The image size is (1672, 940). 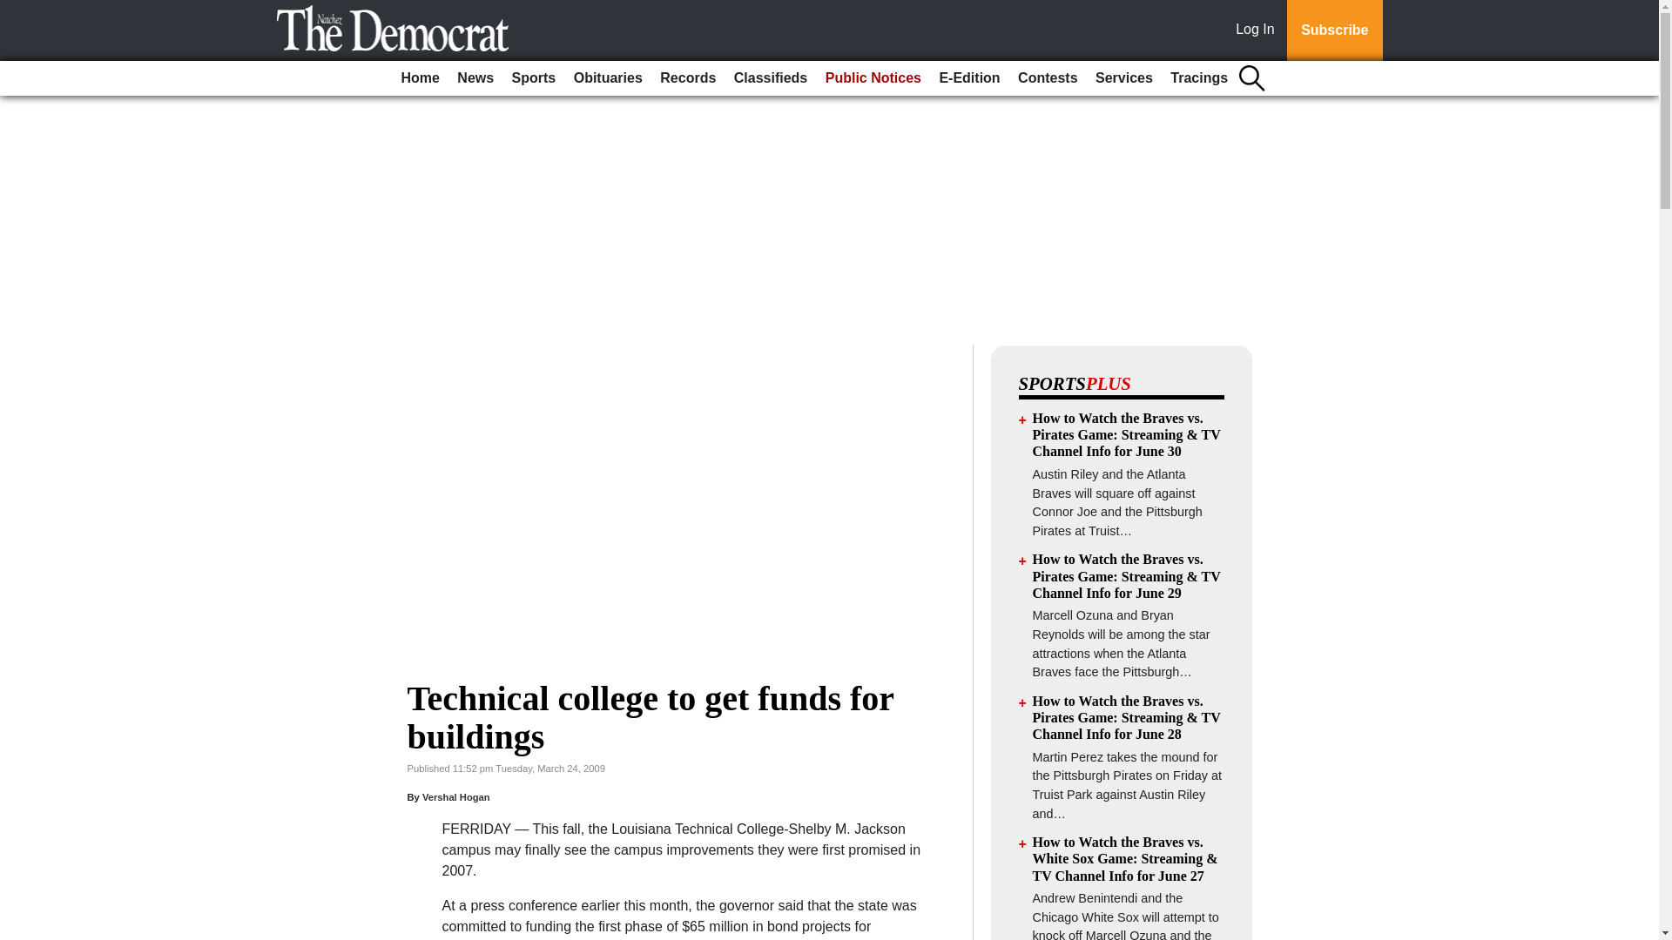 I want to click on Subscribe, so click(x=1334, y=30).